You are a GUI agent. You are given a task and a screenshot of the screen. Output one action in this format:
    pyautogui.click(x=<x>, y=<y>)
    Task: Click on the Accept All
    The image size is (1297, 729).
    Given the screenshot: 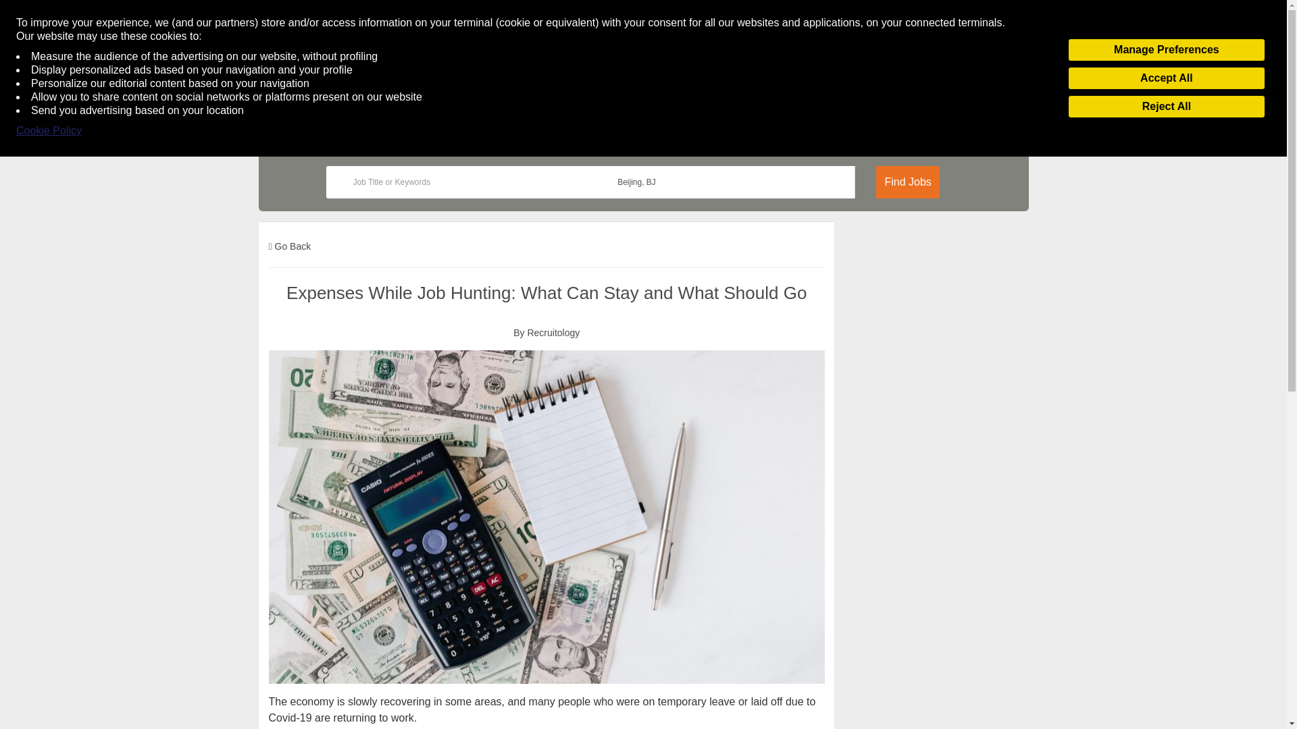 What is the action you would take?
    pyautogui.click(x=1166, y=78)
    